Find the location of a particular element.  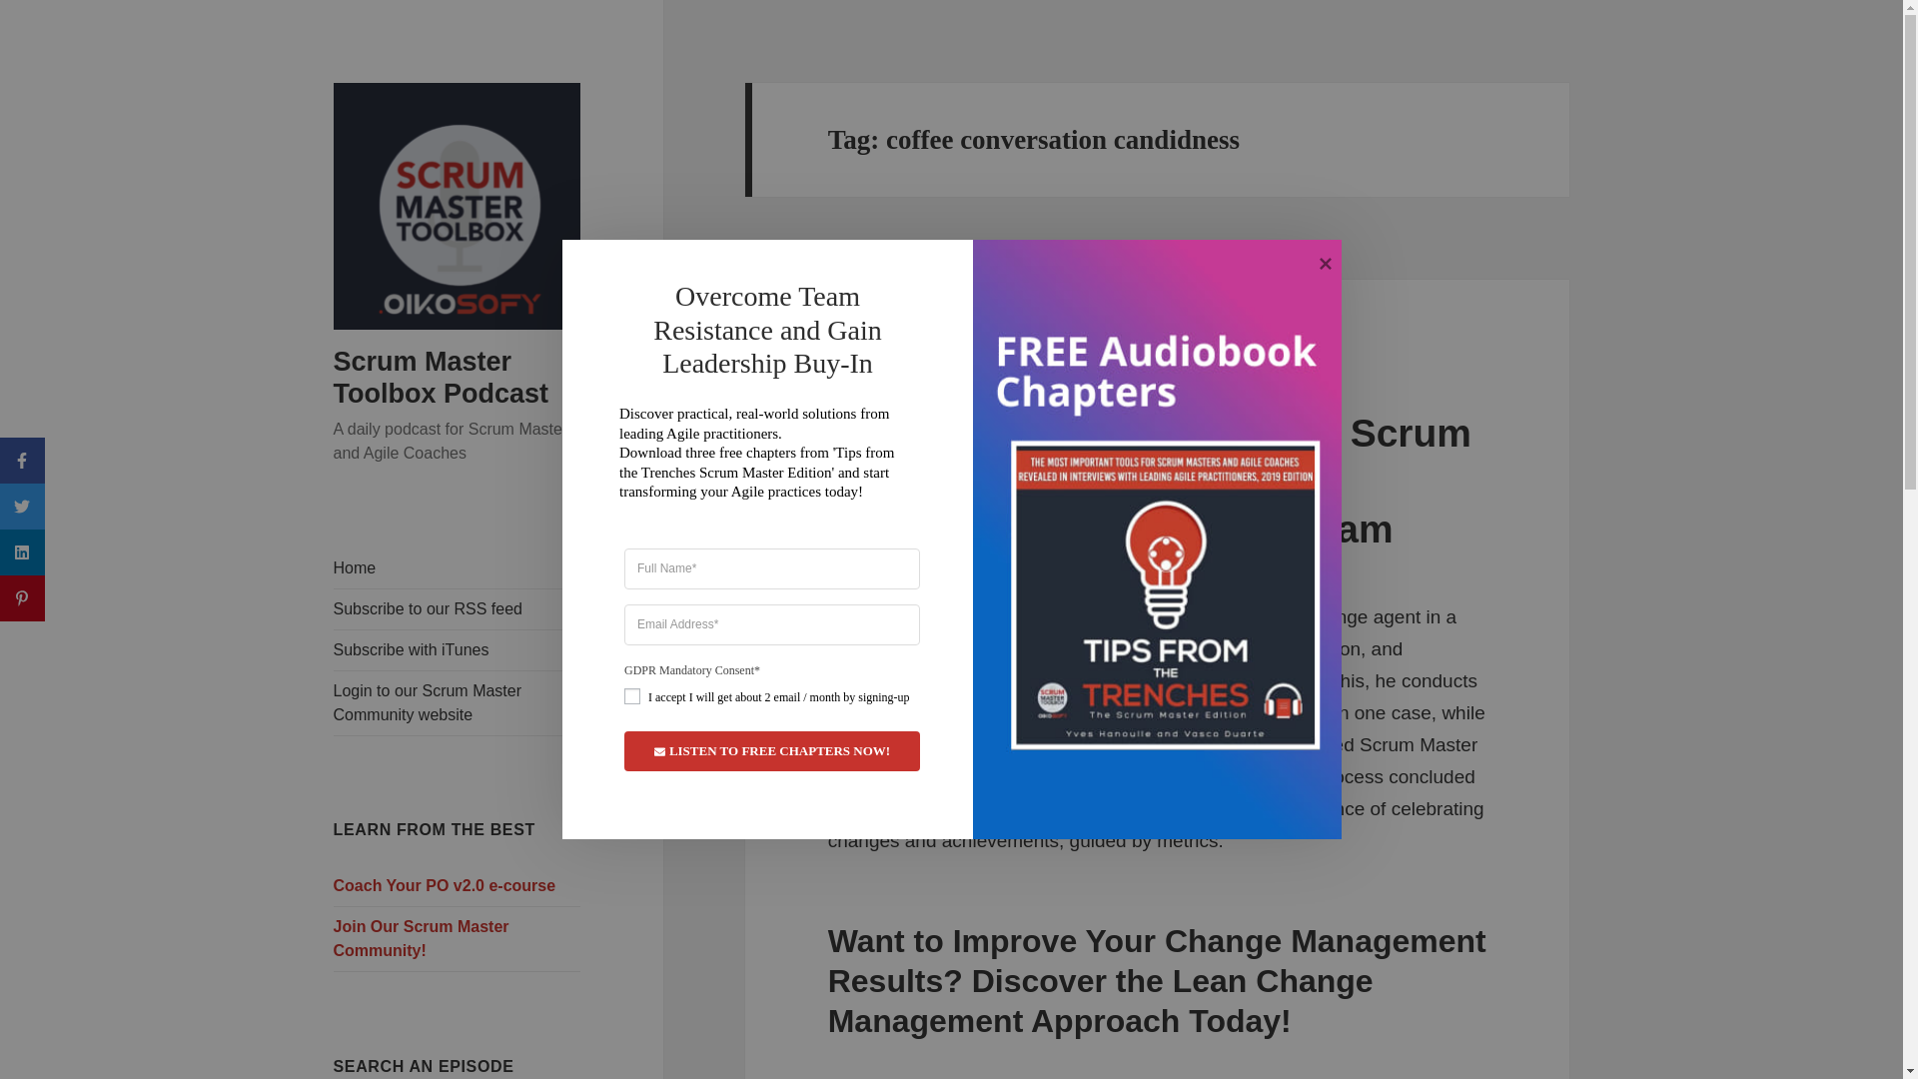

Home is located at coordinates (458, 567).